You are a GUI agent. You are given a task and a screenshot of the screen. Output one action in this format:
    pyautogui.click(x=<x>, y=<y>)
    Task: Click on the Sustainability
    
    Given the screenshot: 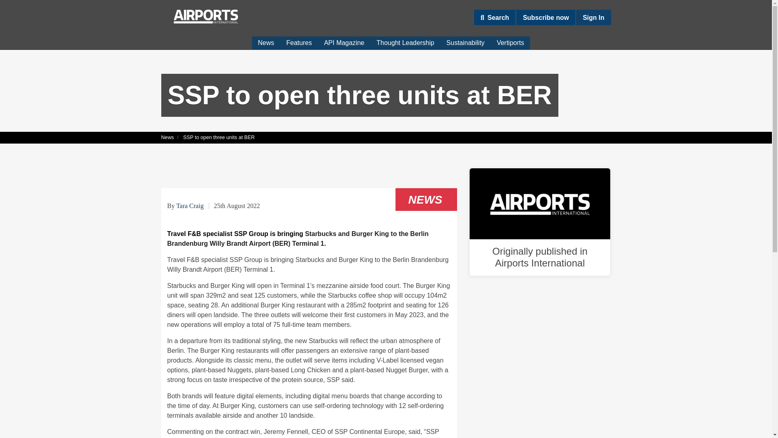 What is the action you would take?
    pyautogui.click(x=465, y=43)
    